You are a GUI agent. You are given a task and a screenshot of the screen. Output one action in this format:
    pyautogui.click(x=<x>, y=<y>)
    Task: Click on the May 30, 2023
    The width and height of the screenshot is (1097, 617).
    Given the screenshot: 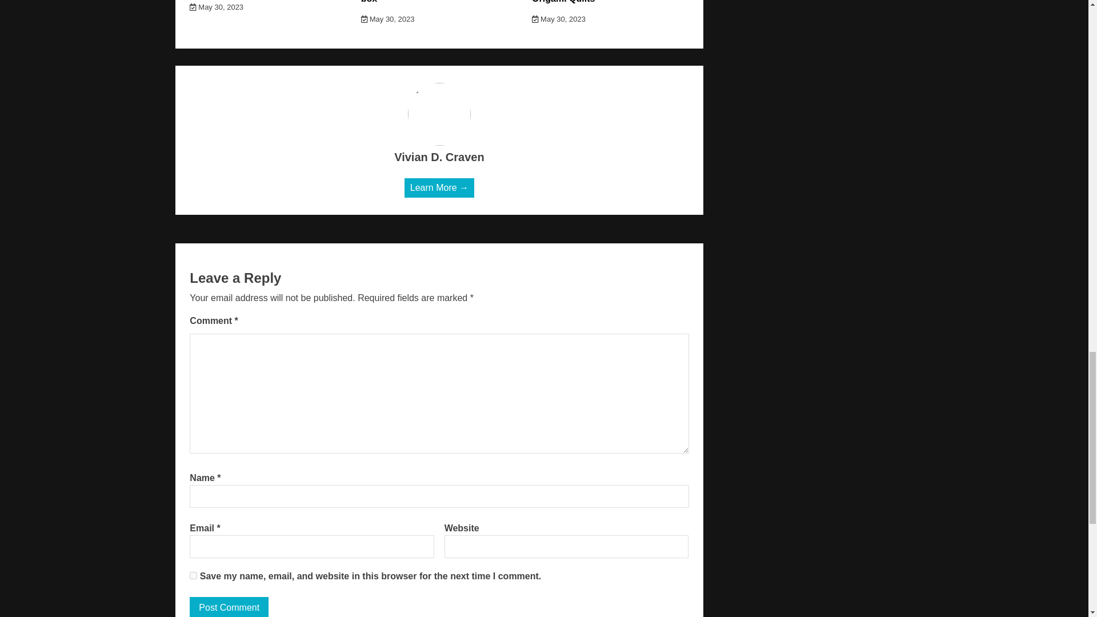 What is the action you would take?
    pyautogui.click(x=217, y=7)
    